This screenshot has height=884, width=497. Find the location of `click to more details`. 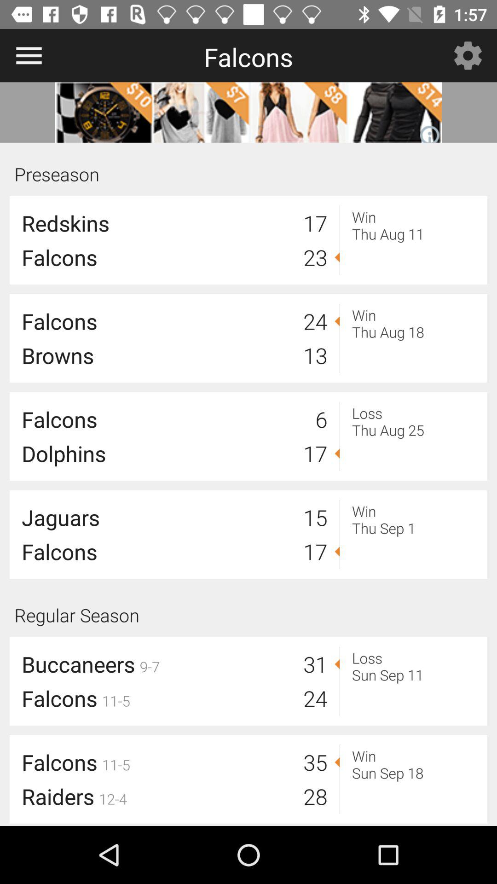

click to more details is located at coordinates (248, 112).